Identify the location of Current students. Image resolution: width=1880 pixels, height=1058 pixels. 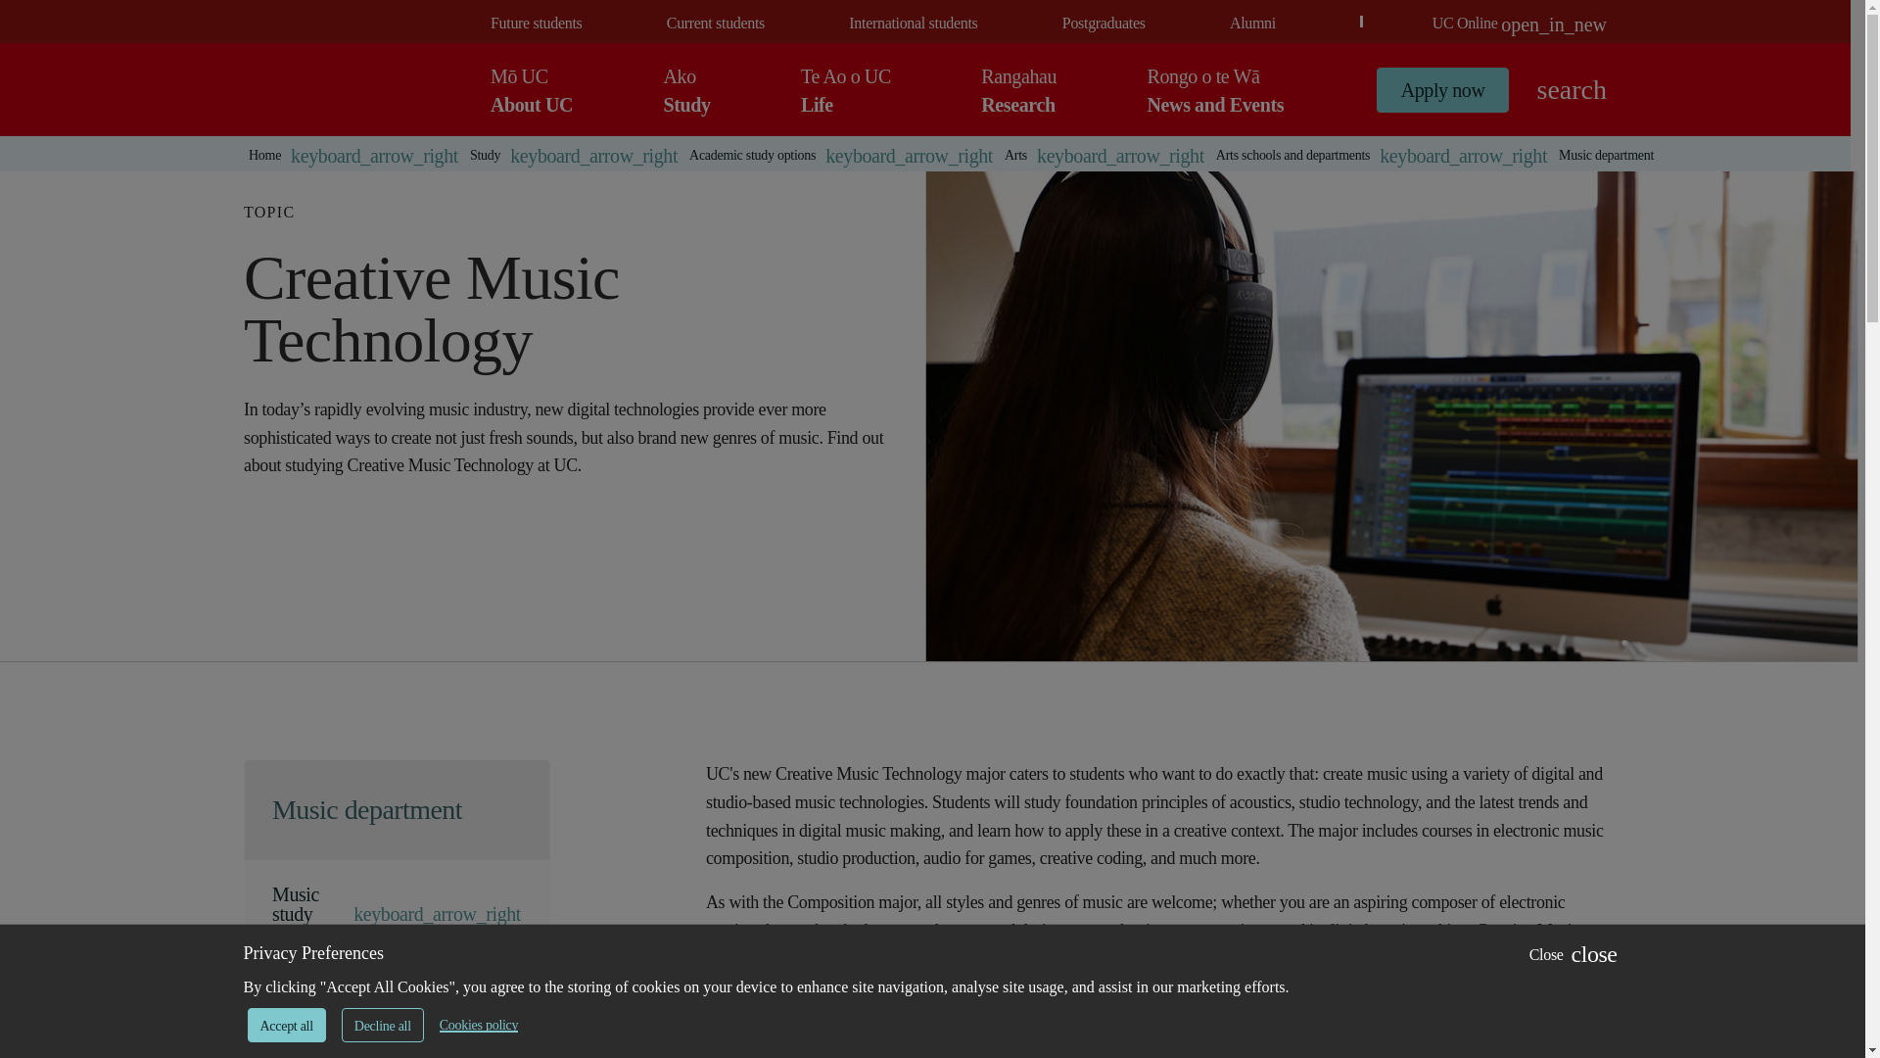
(686, 89).